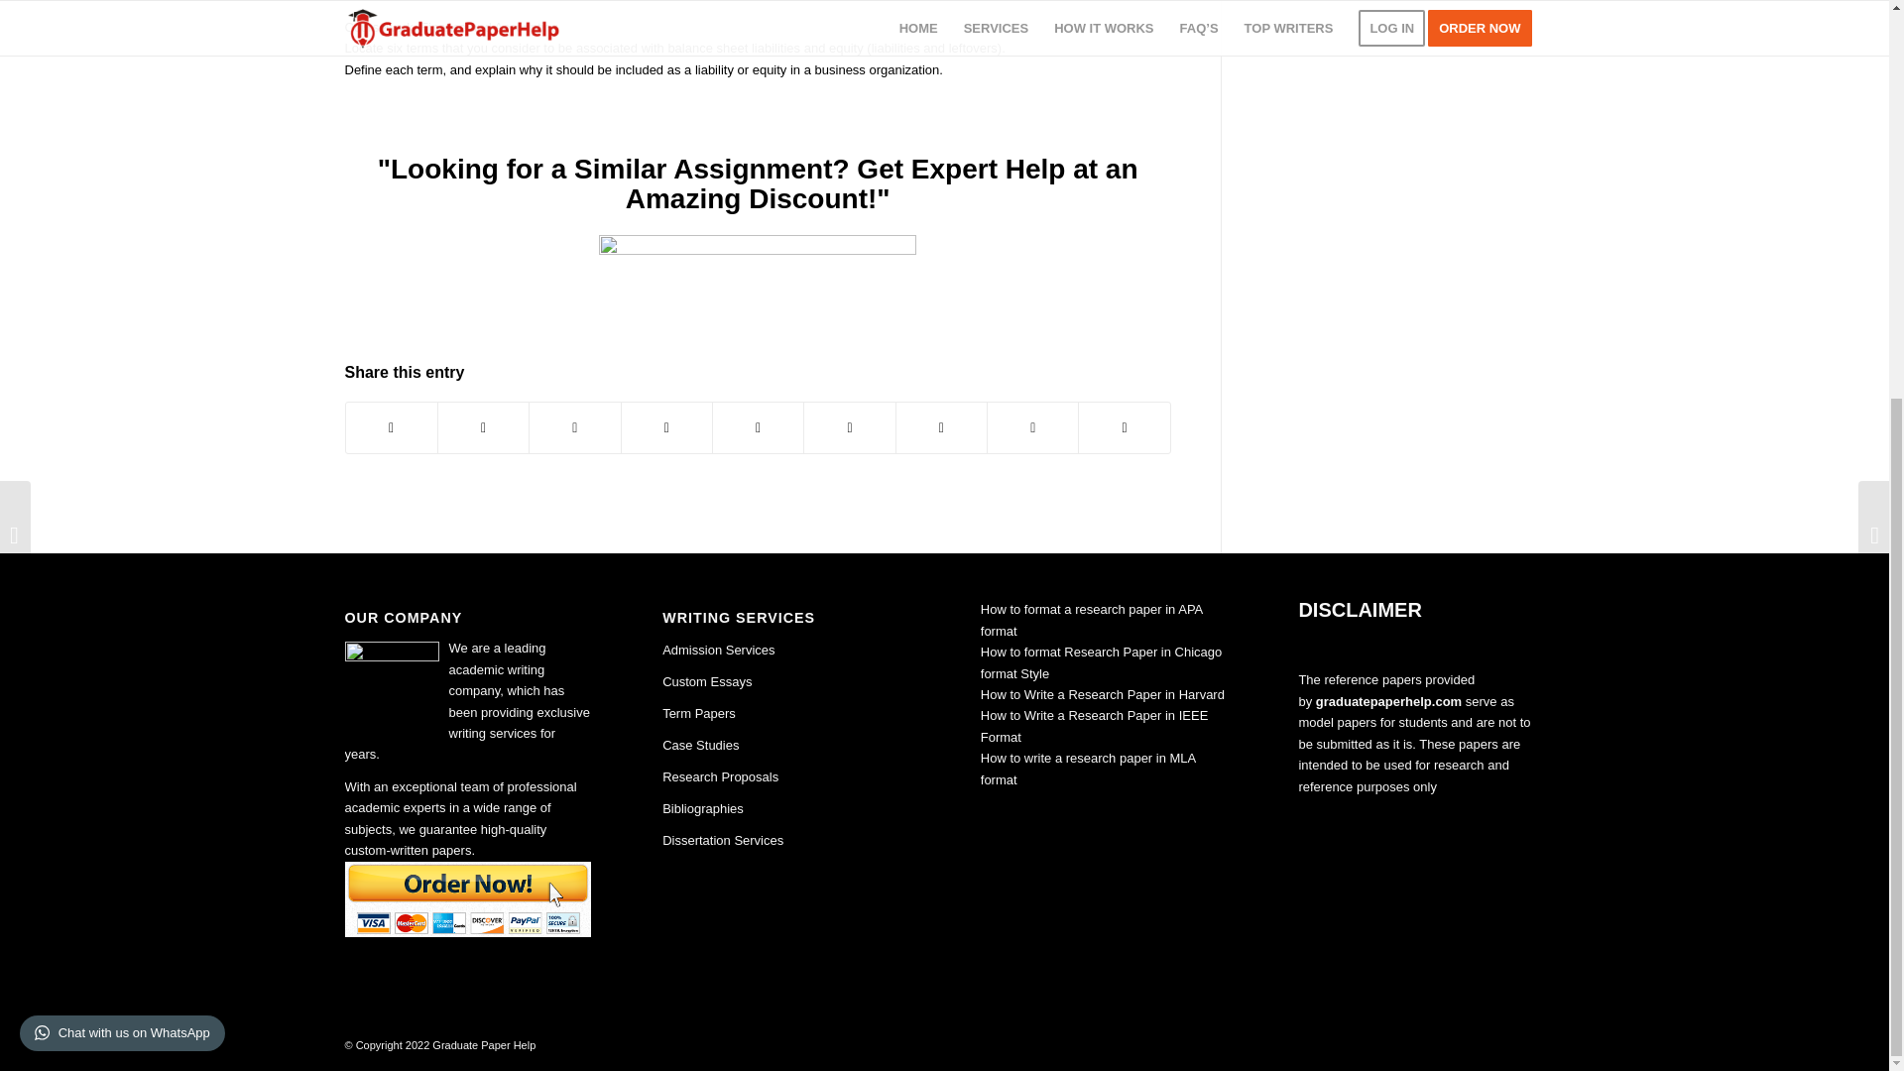 This screenshot has width=1904, height=1071. What do you see at coordinates (1101, 662) in the screenshot?
I see `How to format Research Paper in Chicago format Style` at bounding box center [1101, 662].